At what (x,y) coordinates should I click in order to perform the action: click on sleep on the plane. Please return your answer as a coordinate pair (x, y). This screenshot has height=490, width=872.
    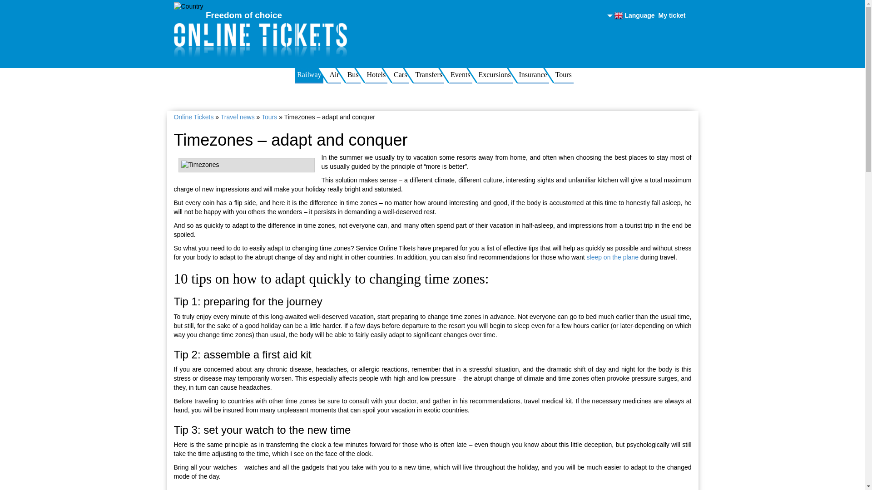
    Looking at the image, I should click on (612, 257).